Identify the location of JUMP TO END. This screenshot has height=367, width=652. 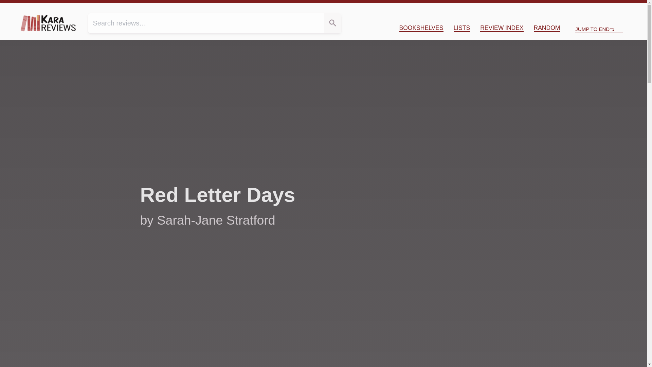
(599, 29).